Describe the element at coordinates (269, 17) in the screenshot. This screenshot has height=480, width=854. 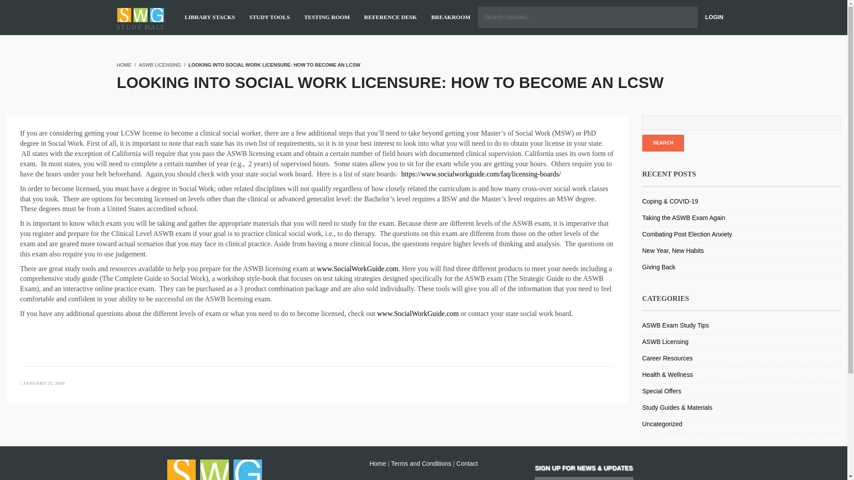
I see `STUDY TOOLS` at that location.